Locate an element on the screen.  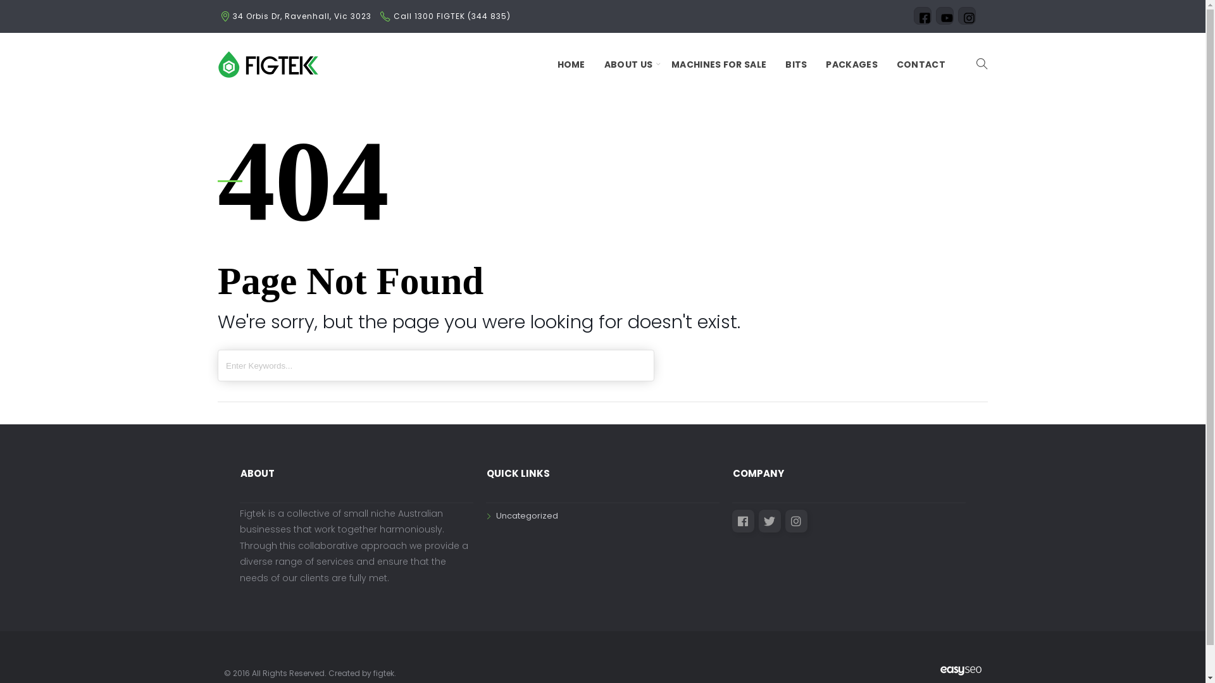
CONTACT is located at coordinates (921, 65).